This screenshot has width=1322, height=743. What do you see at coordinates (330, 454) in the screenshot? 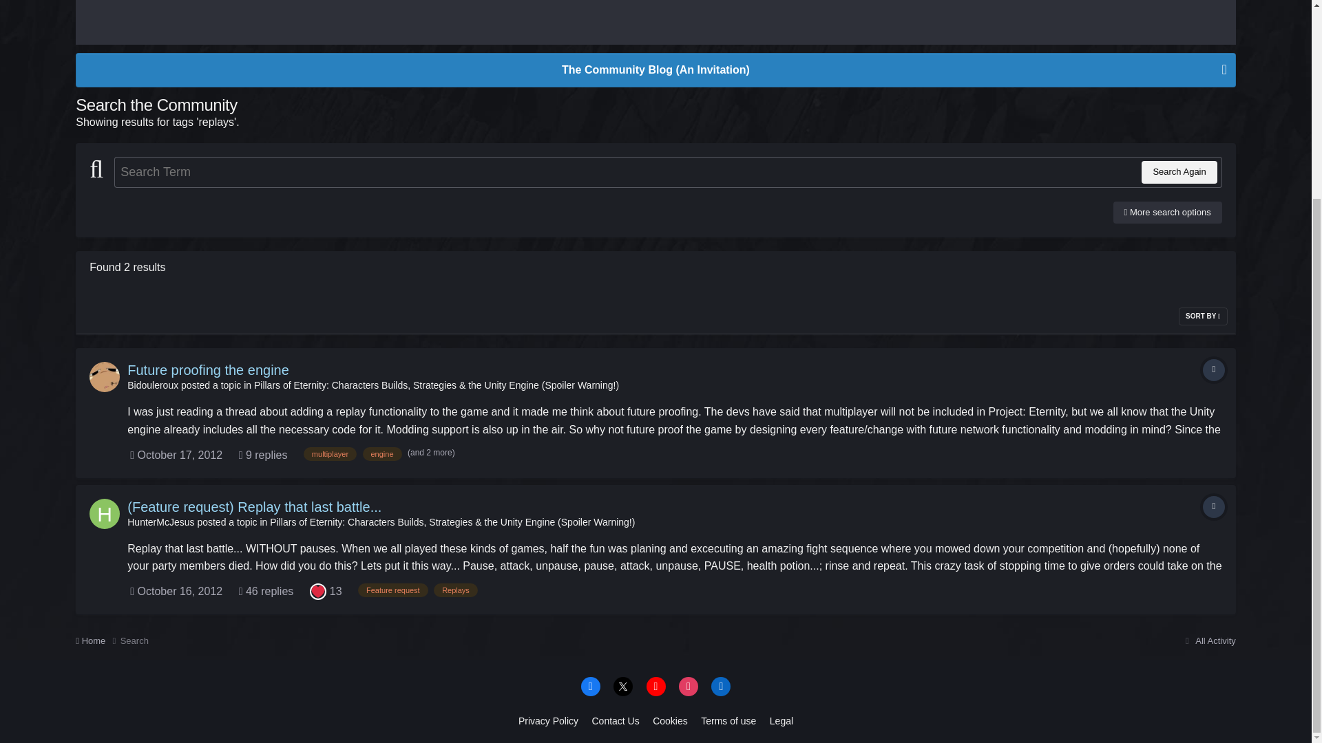
I see `Find other content tagged with 'multiplayer'` at bounding box center [330, 454].